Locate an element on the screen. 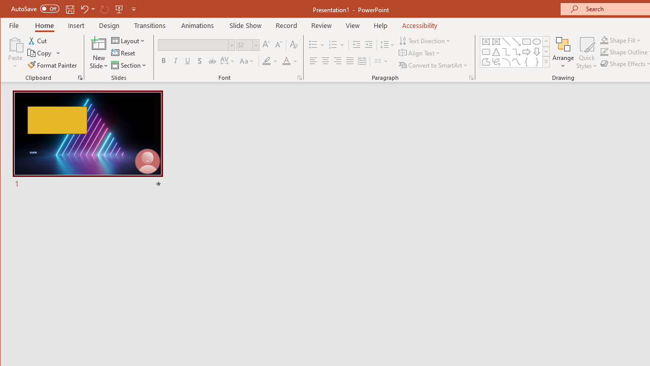 The height and width of the screenshot is (366, 650). Rectangle: Rounded Corners is located at coordinates (485, 52).